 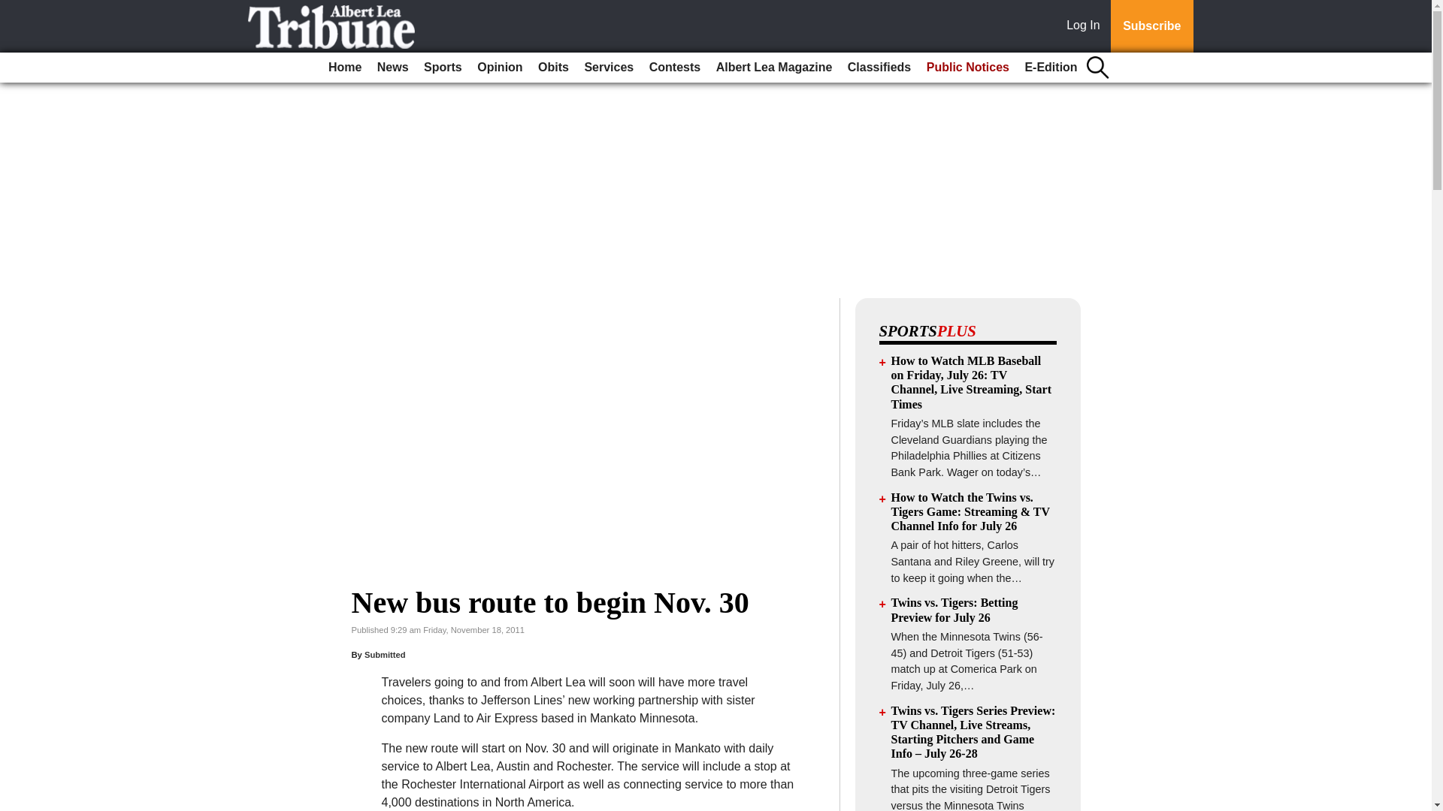 I want to click on Sports, so click(x=443, y=68).